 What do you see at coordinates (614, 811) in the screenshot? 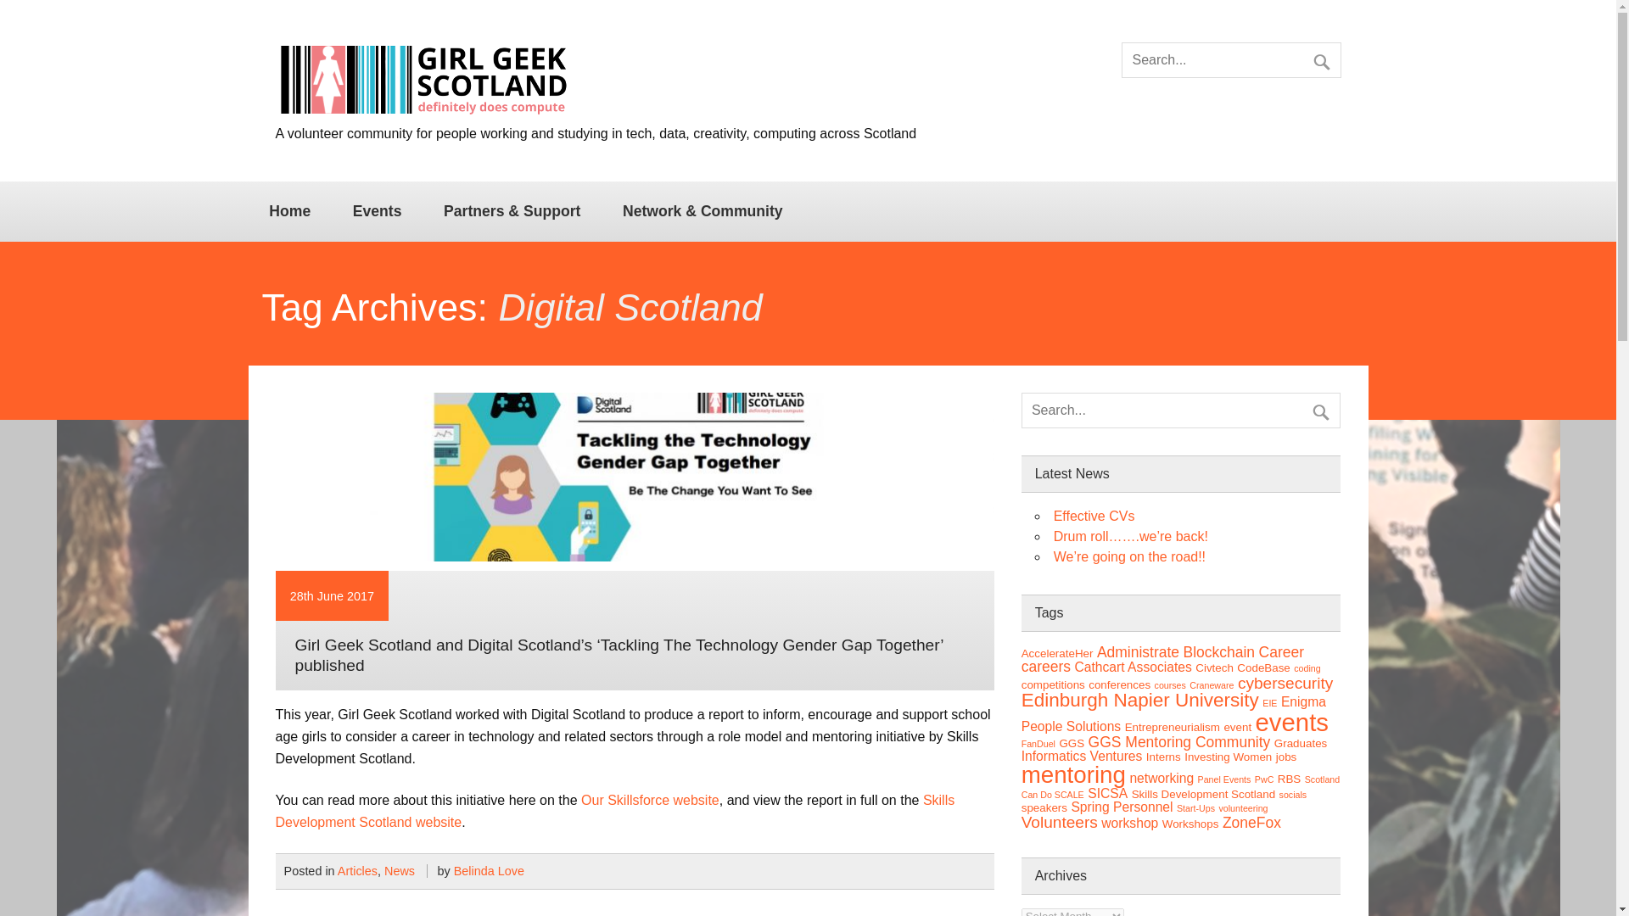
I see `Skills Development Scotland website` at bounding box center [614, 811].